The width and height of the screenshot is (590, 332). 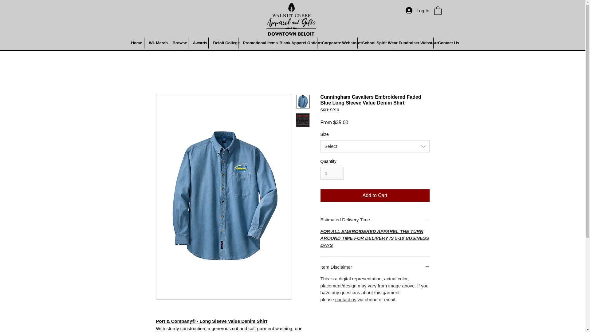 I want to click on 1, so click(x=332, y=173).